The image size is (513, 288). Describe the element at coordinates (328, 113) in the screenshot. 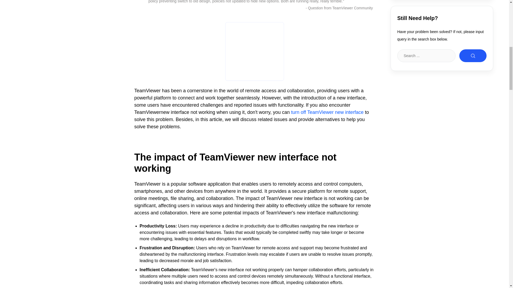

I see `Turn Off TeamViewer New Interface` at that location.